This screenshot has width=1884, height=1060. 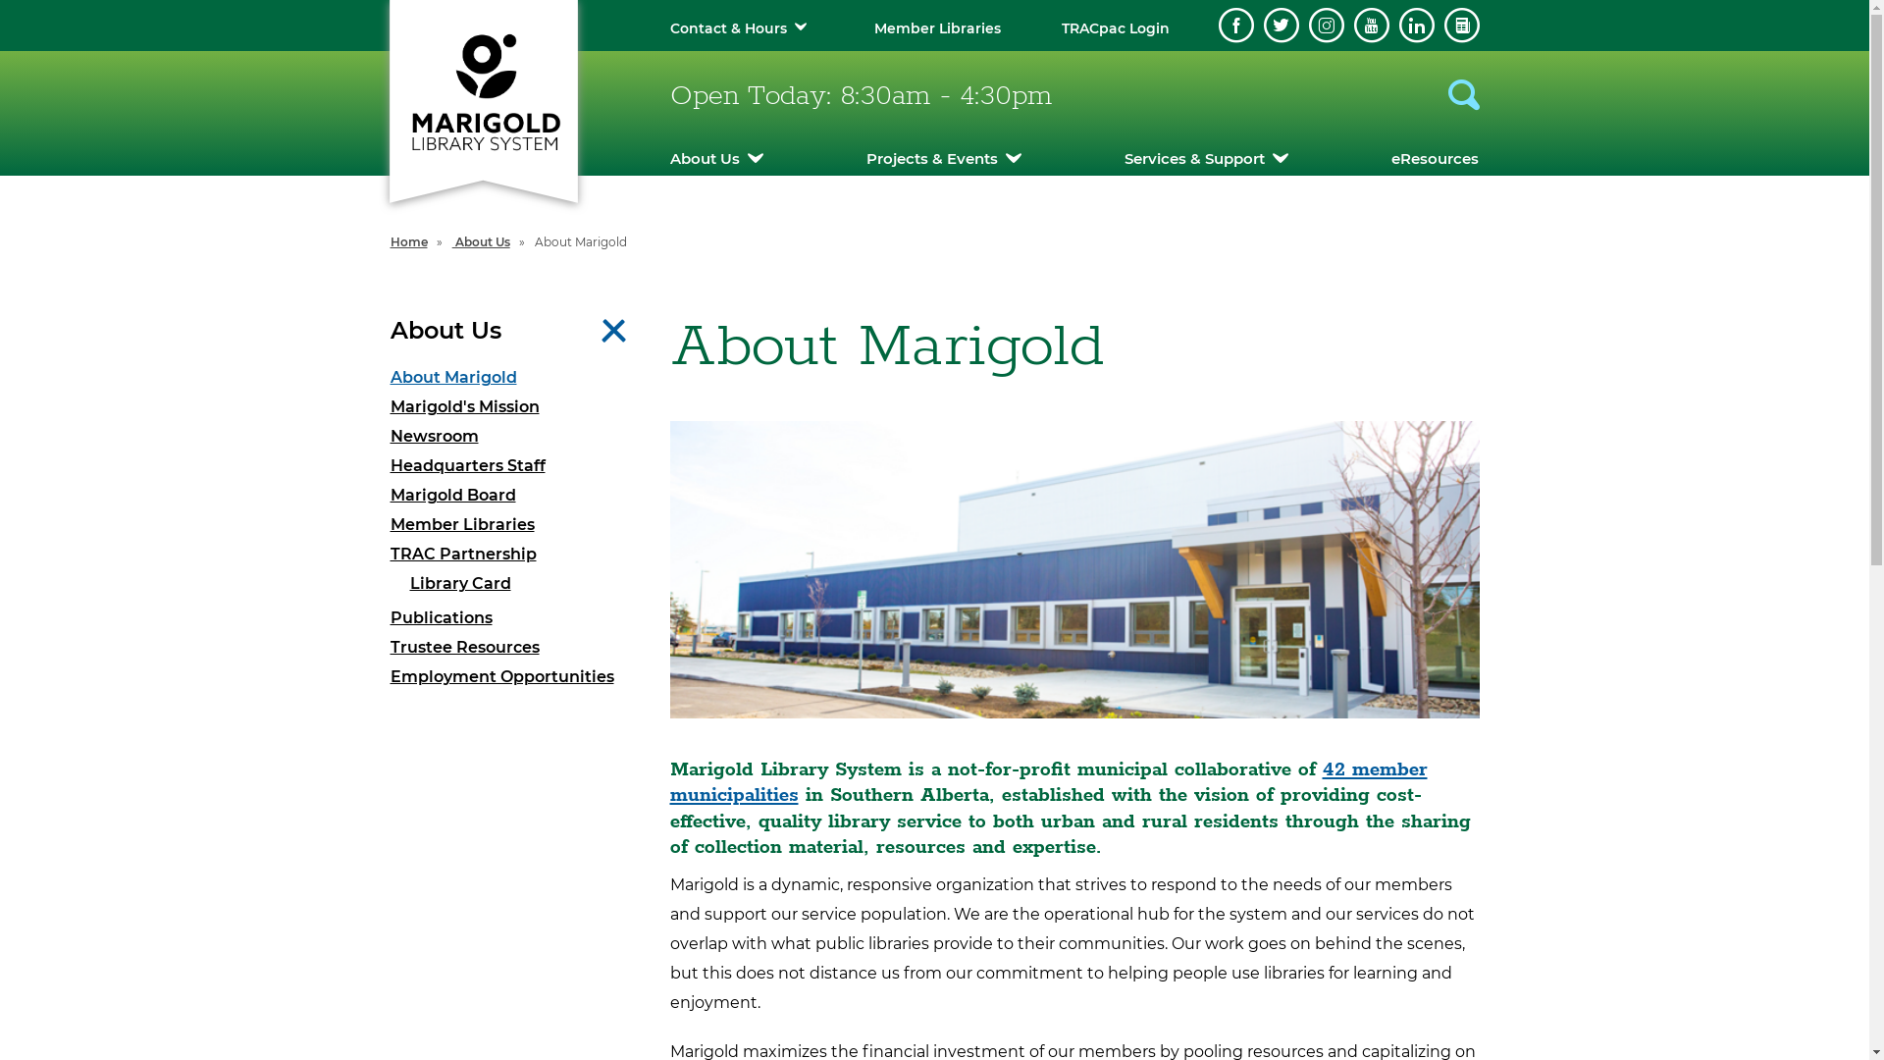 What do you see at coordinates (1327, 26) in the screenshot?
I see `Instagram` at bounding box center [1327, 26].